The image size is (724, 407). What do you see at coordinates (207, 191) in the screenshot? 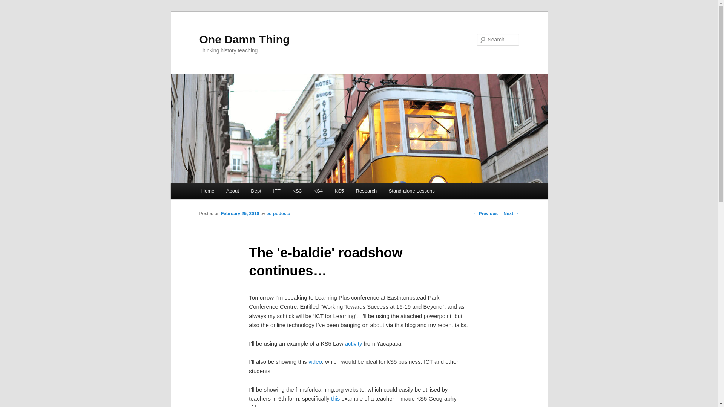
I see `Home` at bounding box center [207, 191].